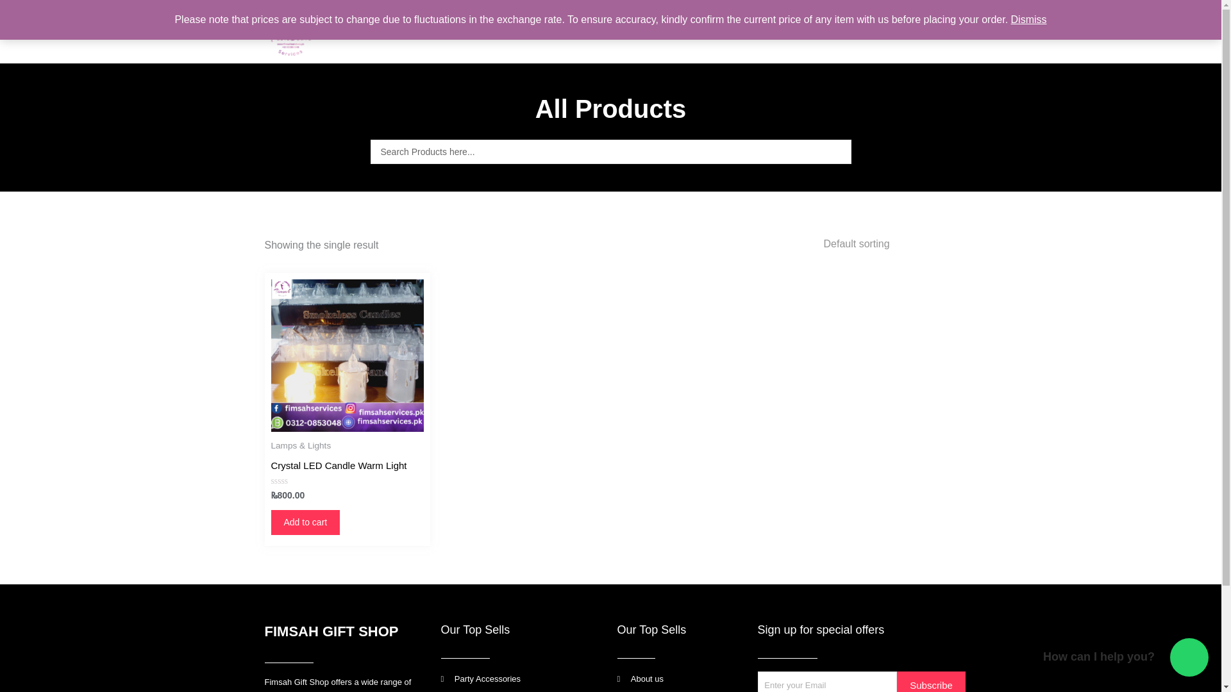  Describe the element at coordinates (931, 682) in the screenshot. I see `Subscribe` at that location.